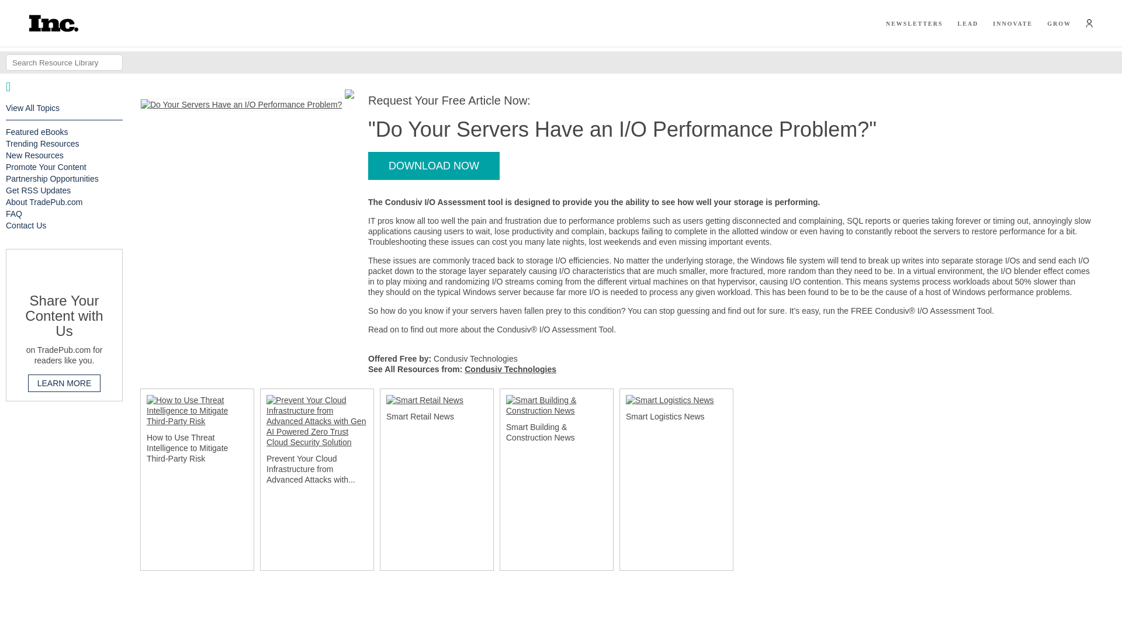 This screenshot has height=631, width=1122. What do you see at coordinates (1012, 23) in the screenshot?
I see `INNOVATE` at bounding box center [1012, 23].